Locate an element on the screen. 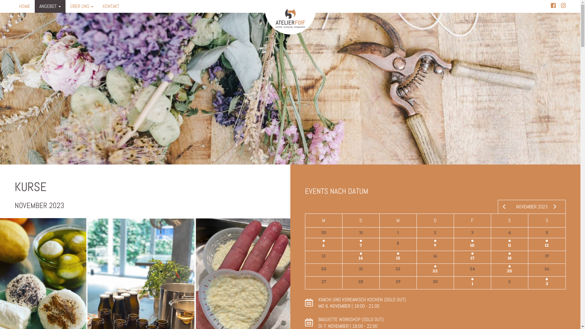  BAGUETTE WORKSHOP (SOLD OUT) is located at coordinates (351, 319).